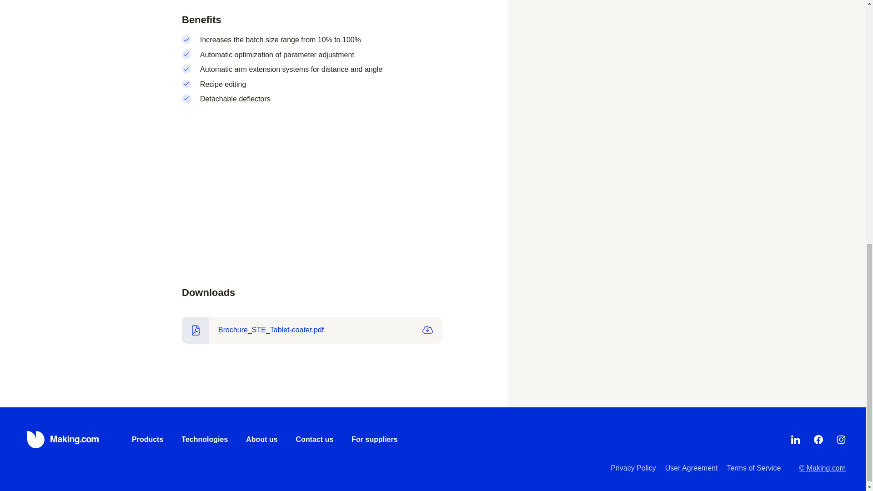 The height and width of the screenshot is (491, 873). I want to click on Contact us, so click(315, 440).